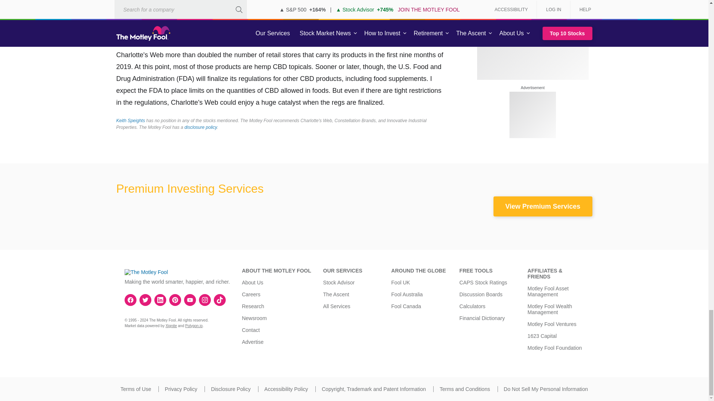 This screenshot has height=401, width=714. What do you see at coordinates (546, 389) in the screenshot?
I see `Do Not Sell My Personal Information.` at bounding box center [546, 389].